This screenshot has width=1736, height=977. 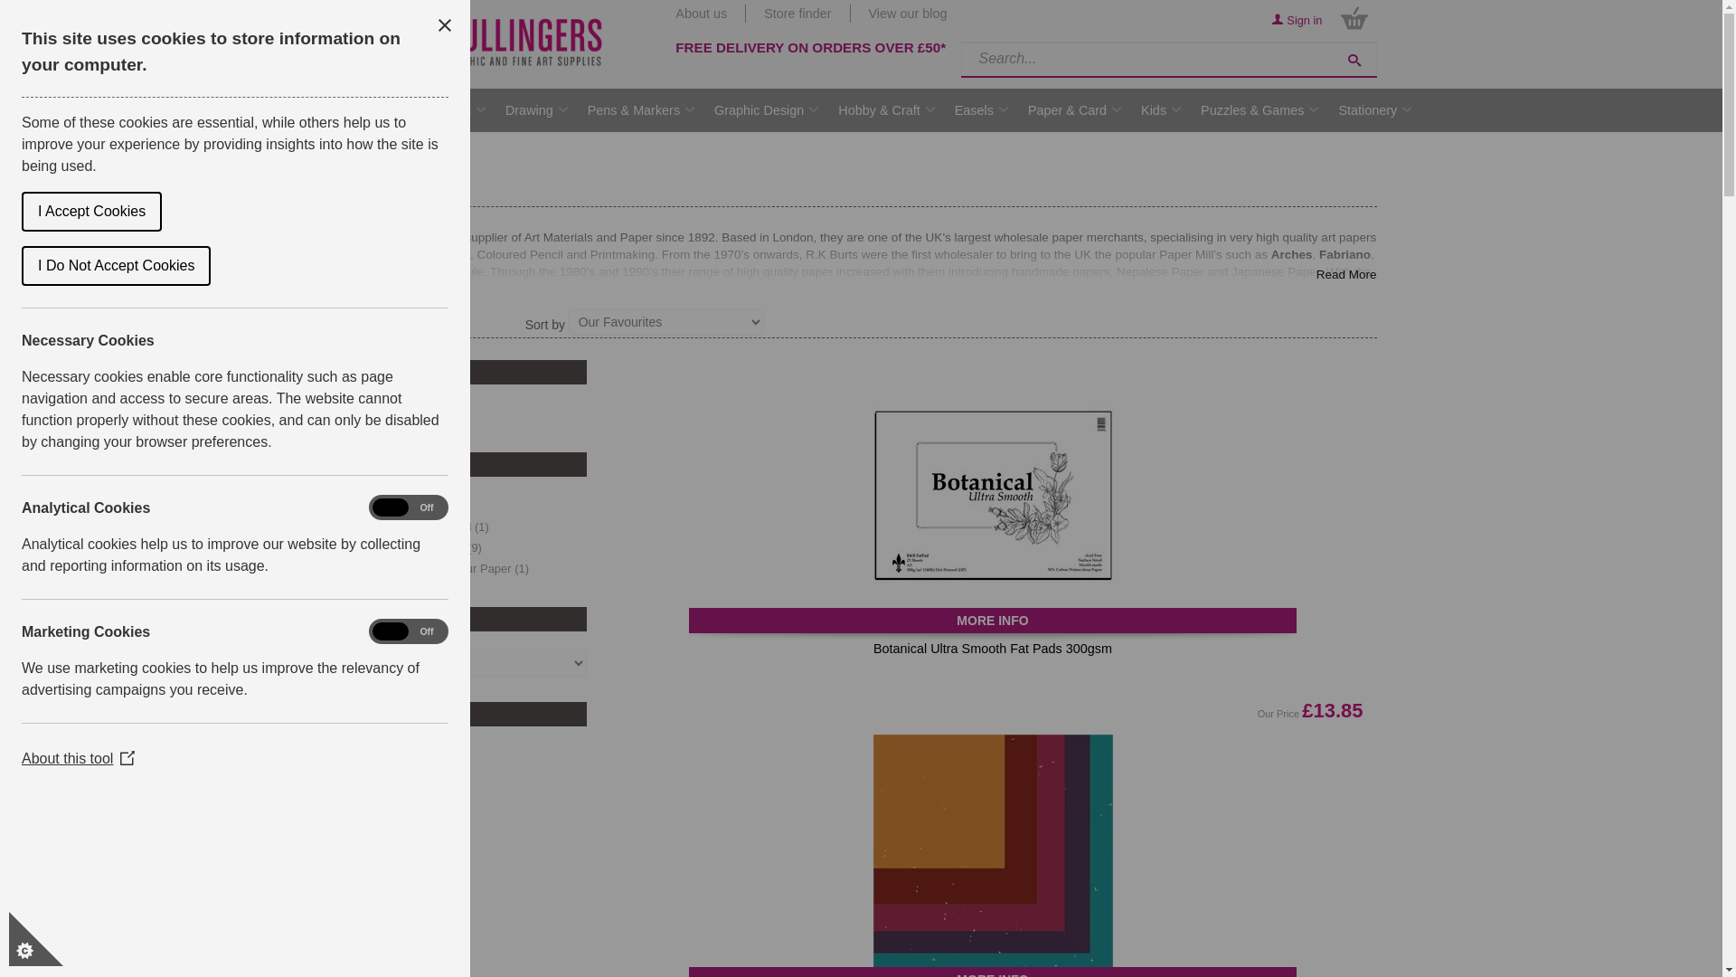 I want to click on Drawing, so click(x=529, y=110).